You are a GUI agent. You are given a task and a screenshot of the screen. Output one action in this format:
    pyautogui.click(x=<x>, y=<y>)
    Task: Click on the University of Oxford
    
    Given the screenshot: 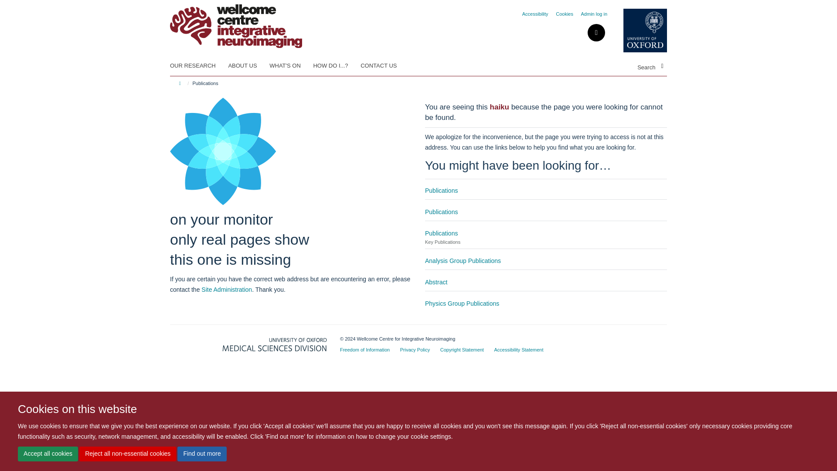 What is the action you would take?
    pyautogui.click(x=638, y=31)
    